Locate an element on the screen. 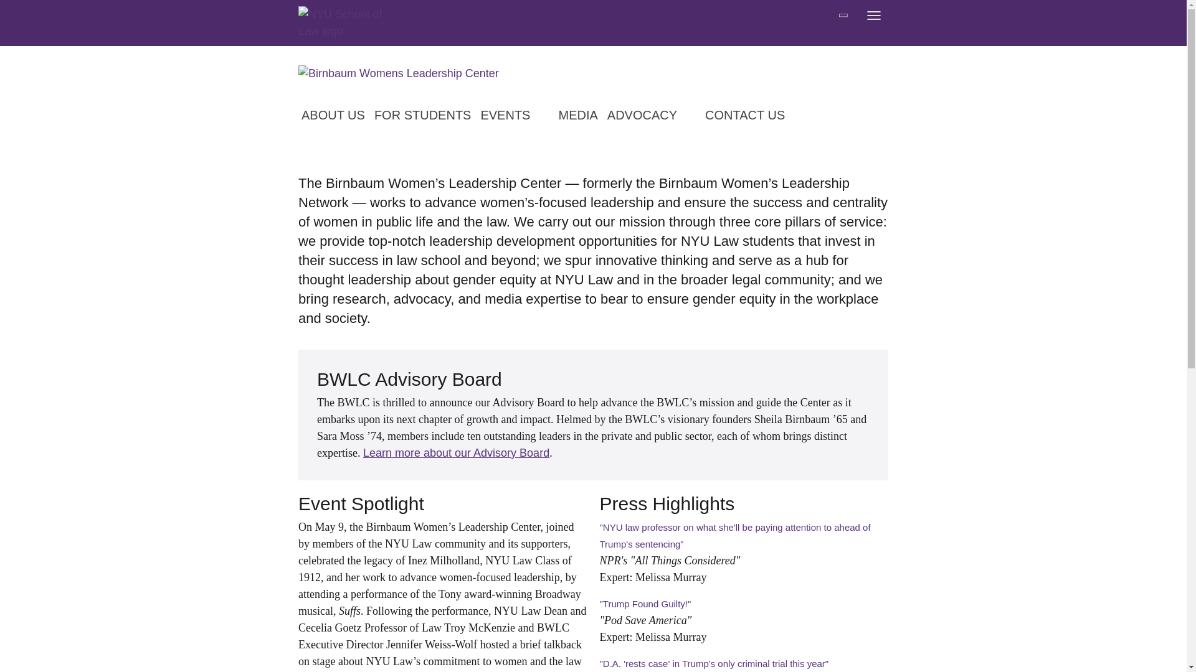 Image resolution: width=1196 pixels, height=672 pixels. "Trump Found Guilty!" is located at coordinates (645, 604).